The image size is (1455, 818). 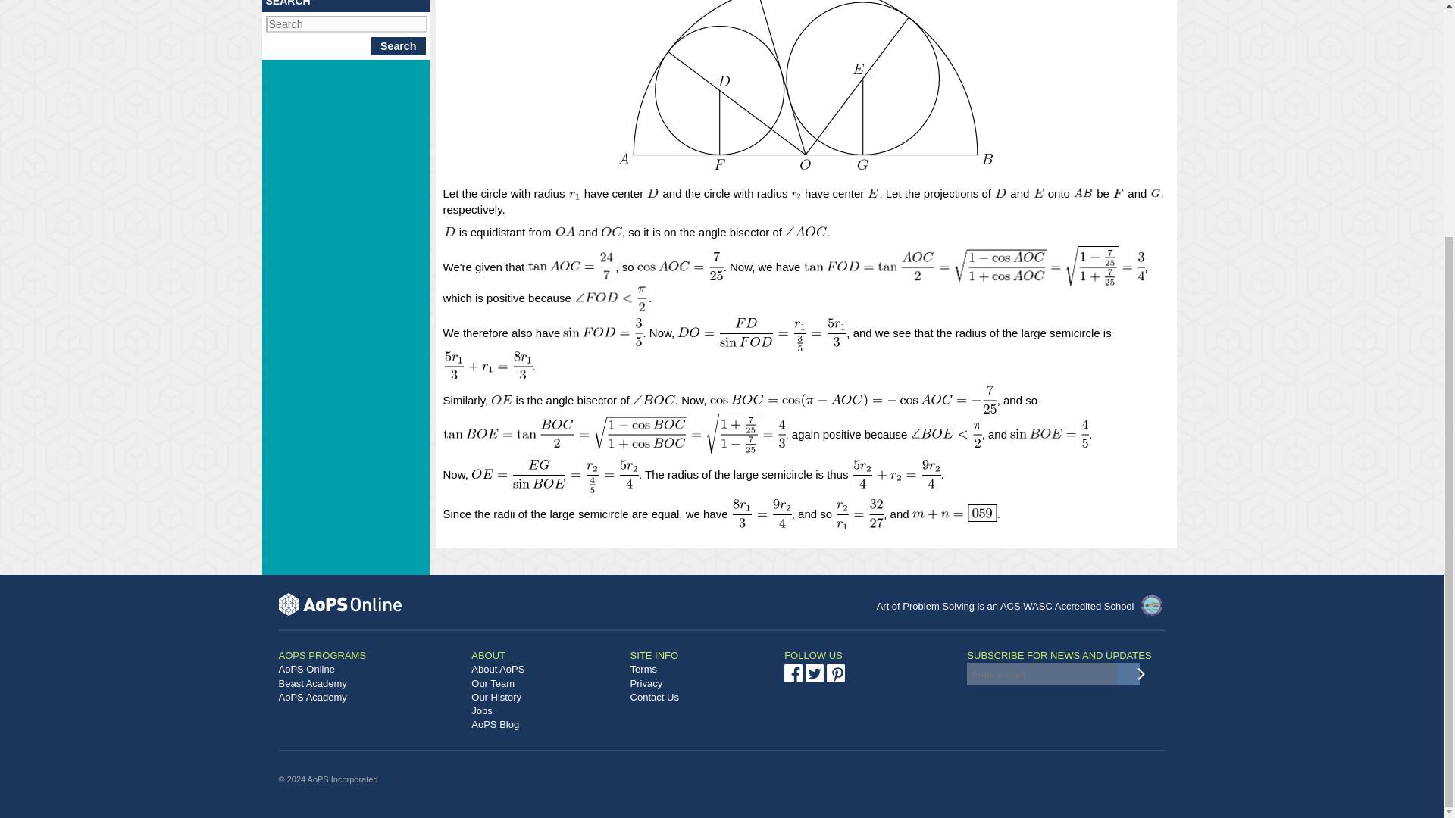 What do you see at coordinates (399, 45) in the screenshot?
I see `Search the pages for this text` at bounding box center [399, 45].